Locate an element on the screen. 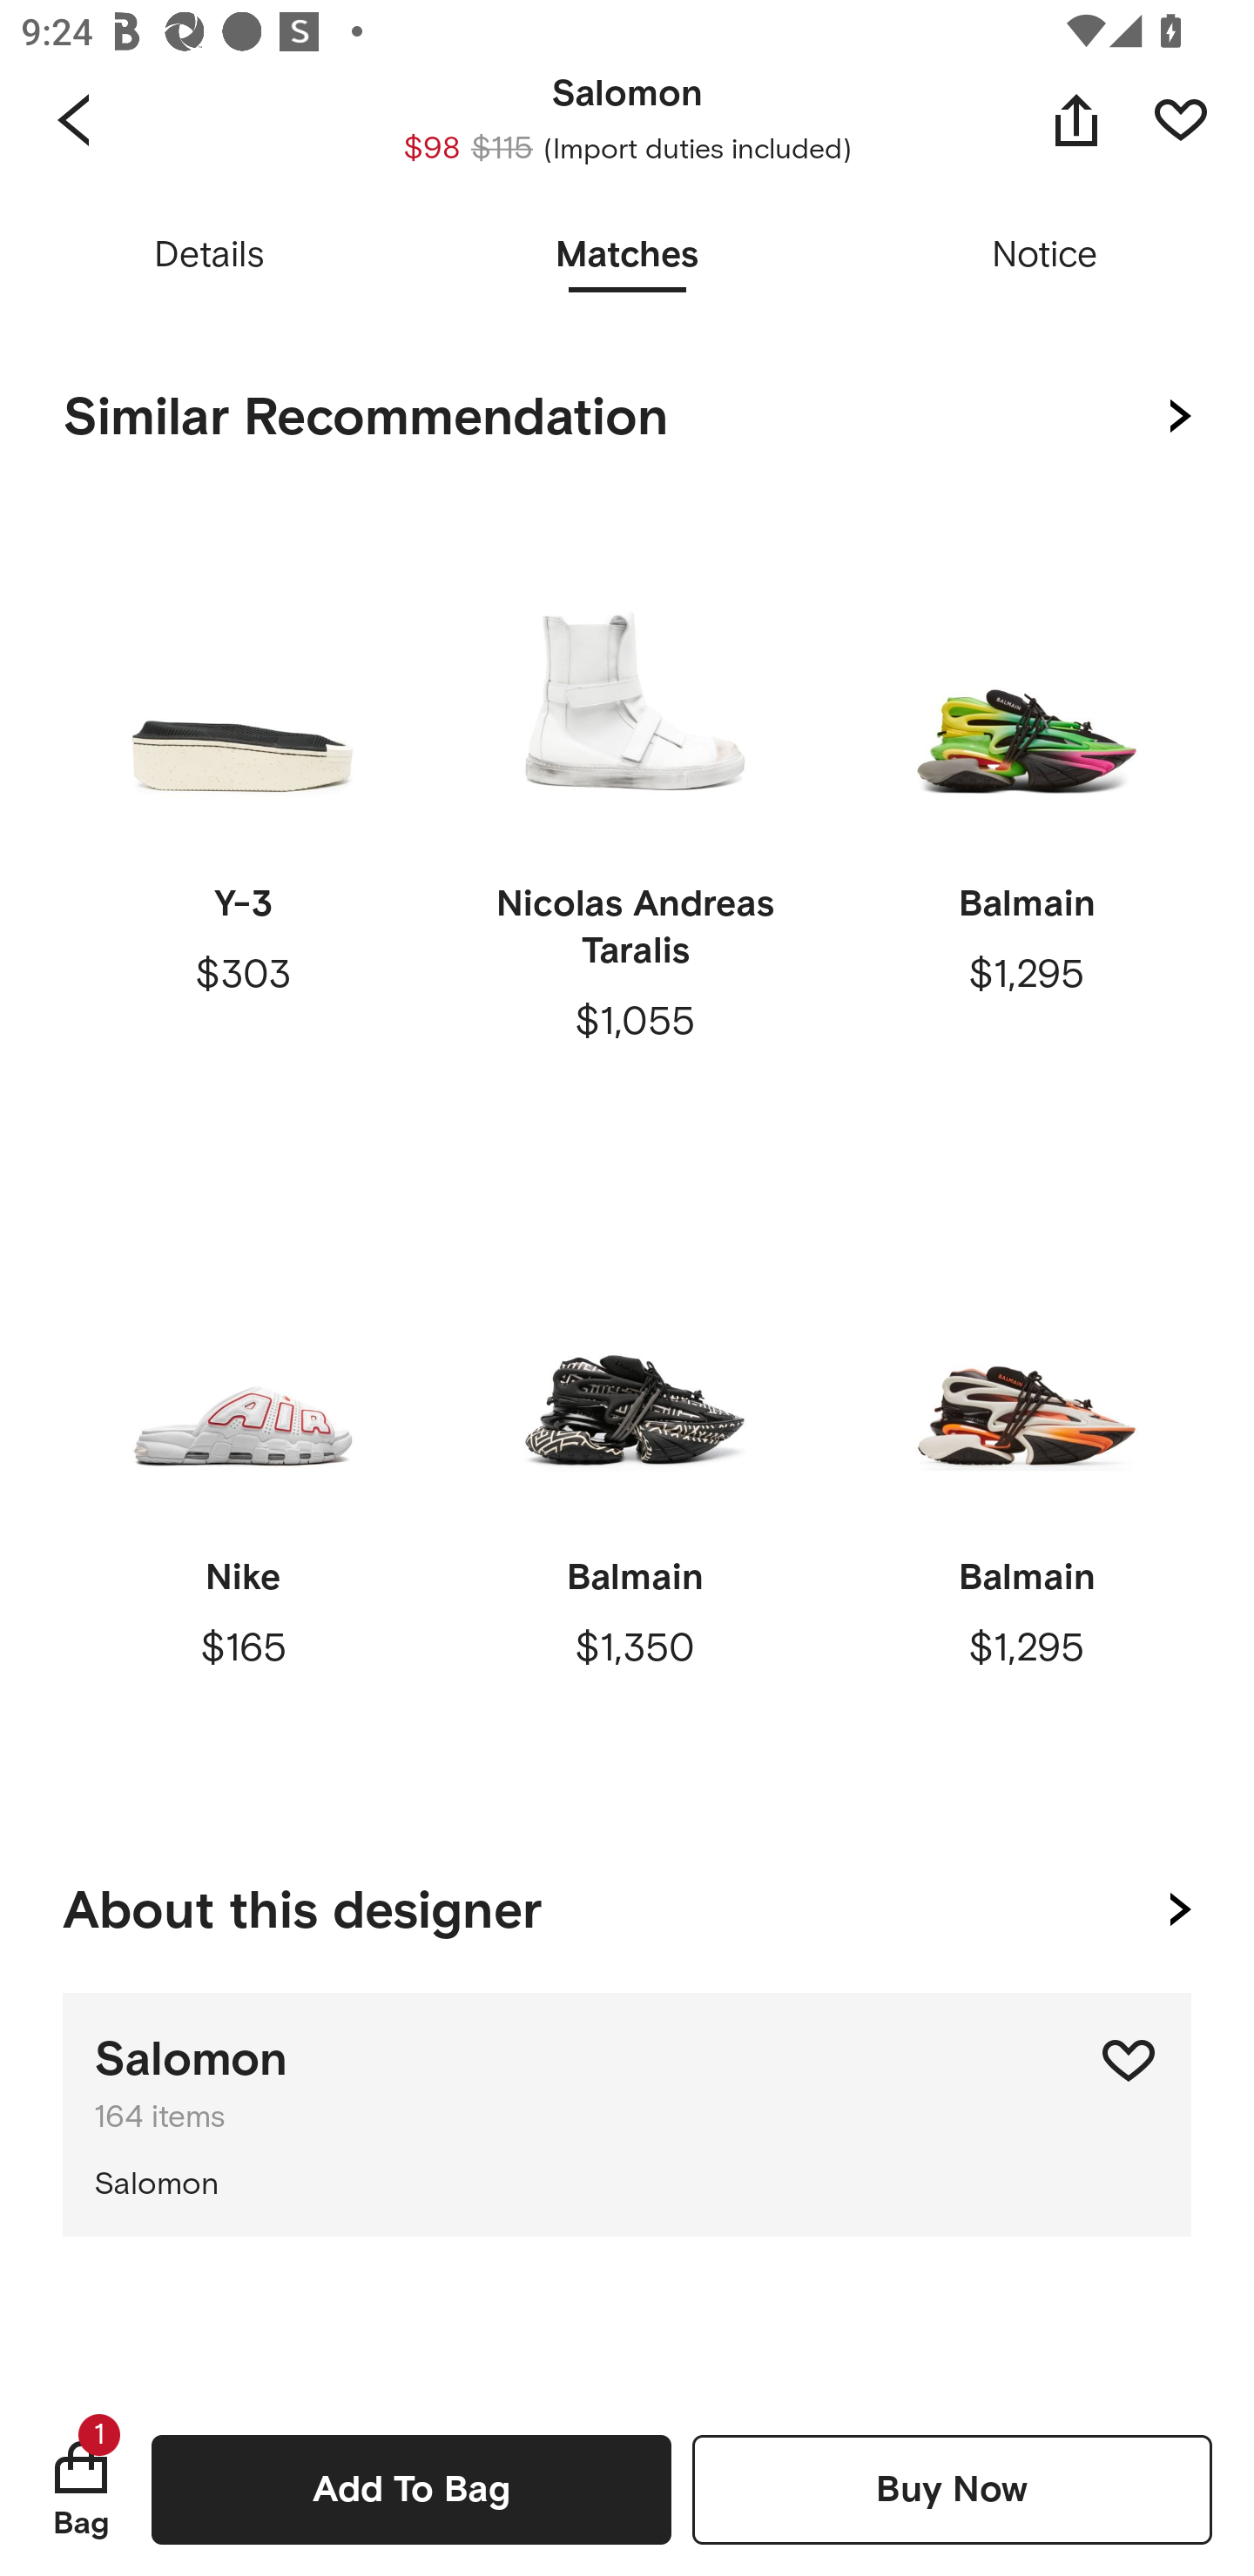  Nicolas Andreas Taralis $1,055 is located at coordinates (634, 820).